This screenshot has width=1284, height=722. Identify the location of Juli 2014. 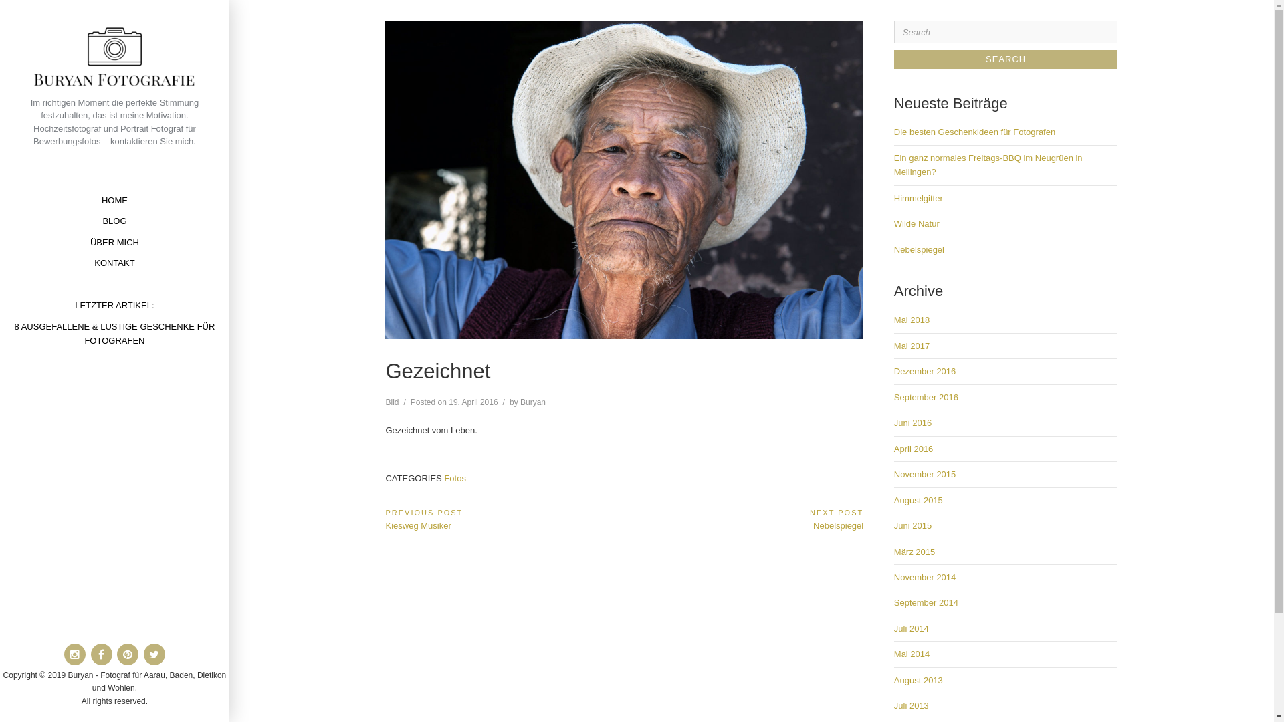
(912, 628).